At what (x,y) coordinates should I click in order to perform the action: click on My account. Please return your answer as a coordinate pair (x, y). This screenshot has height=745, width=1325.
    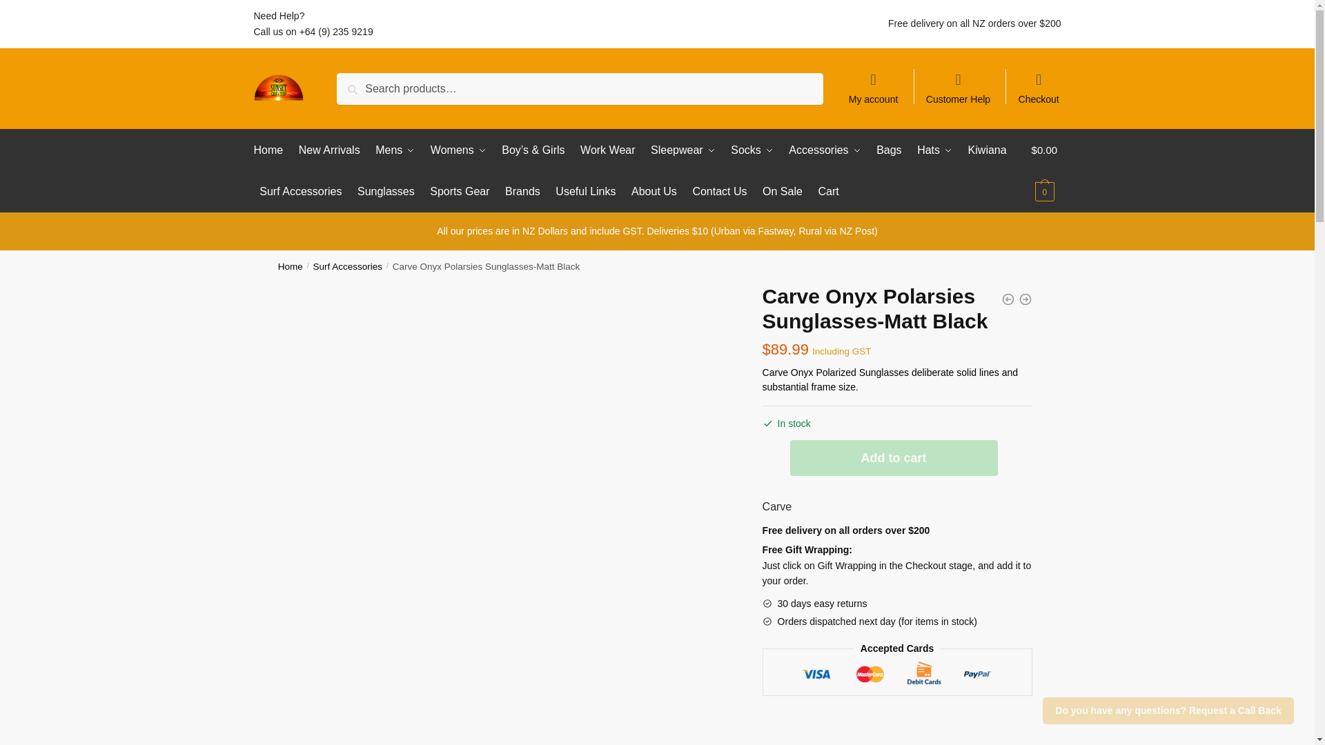
    Looking at the image, I should click on (873, 82).